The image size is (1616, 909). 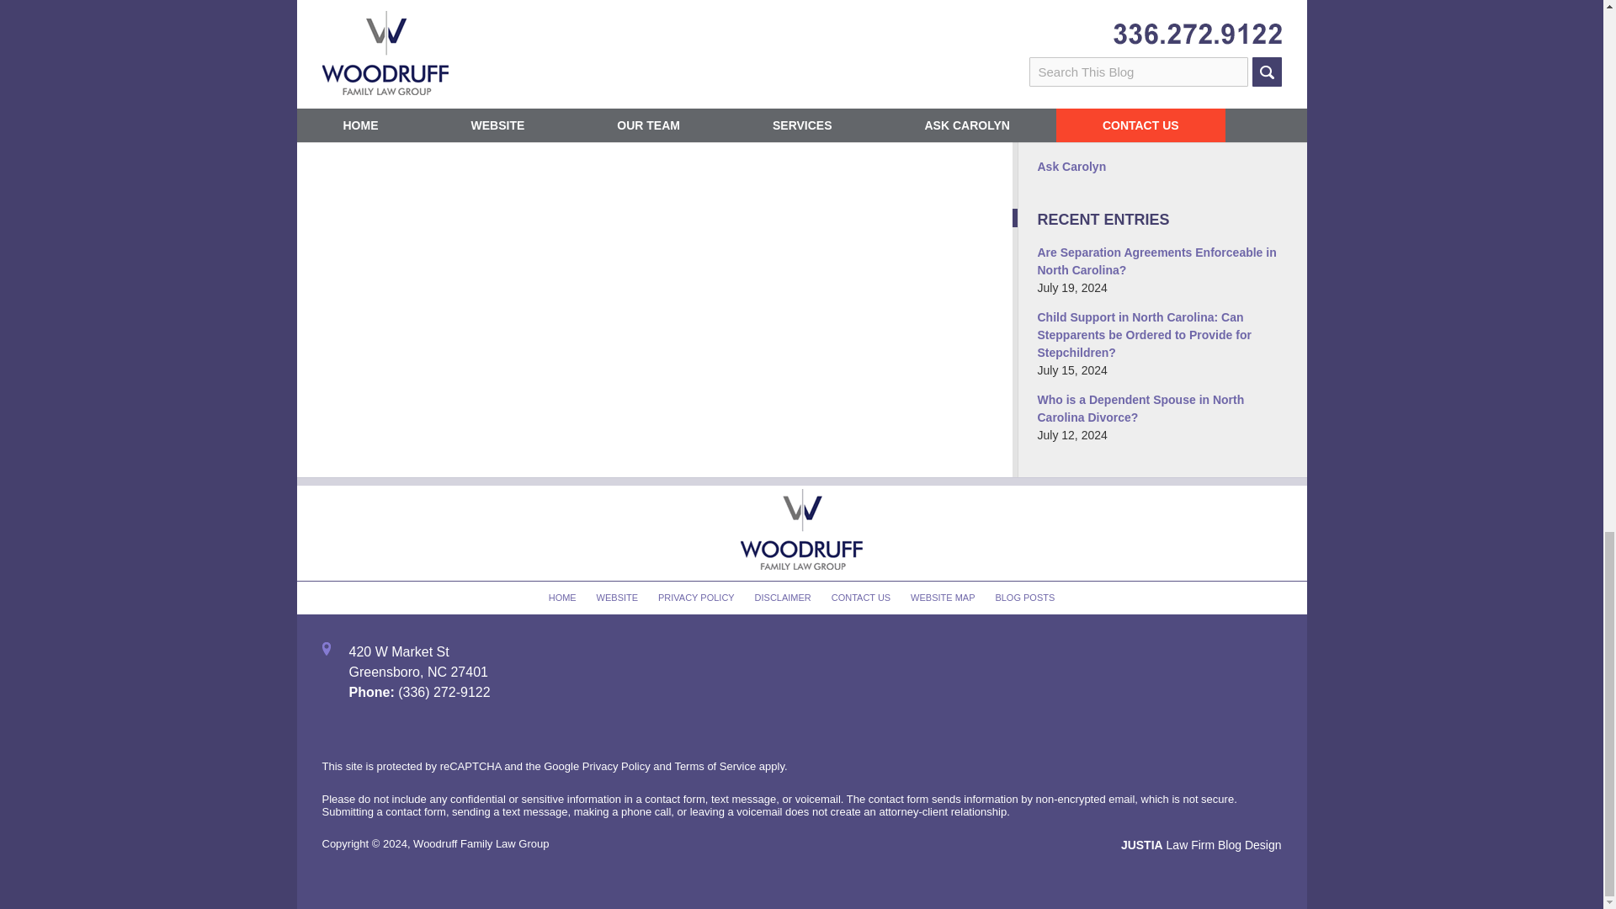 What do you see at coordinates (468, 50) in the screenshot?
I see `Using a Process Server in North Carolina` at bounding box center [468, 50].